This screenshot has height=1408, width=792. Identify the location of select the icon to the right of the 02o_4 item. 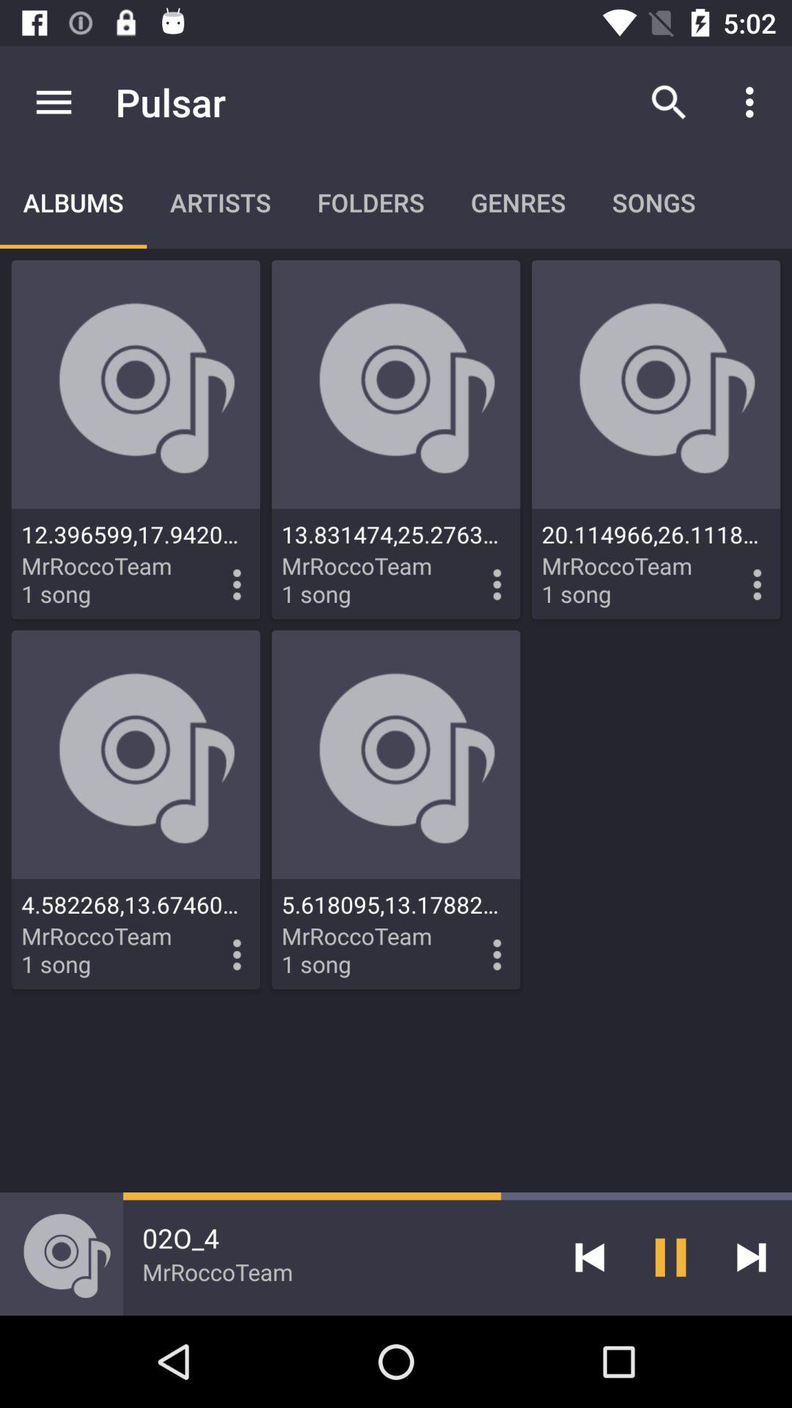
(590, 1257).